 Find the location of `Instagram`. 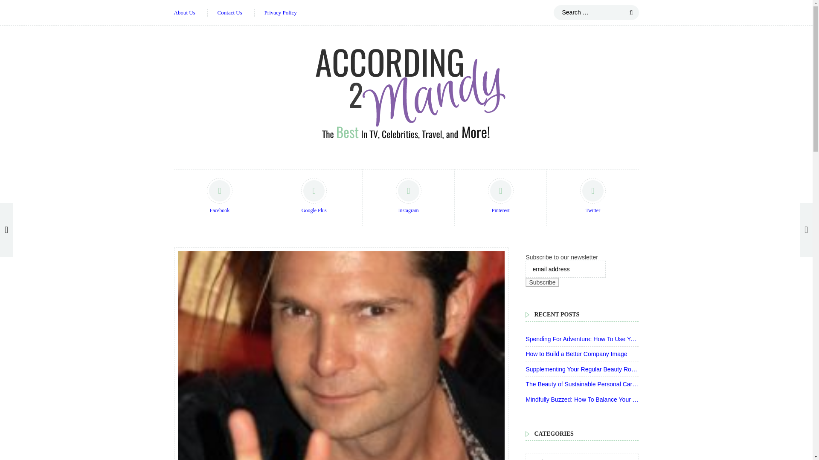

Instagram is located at coordinates (408, 198).